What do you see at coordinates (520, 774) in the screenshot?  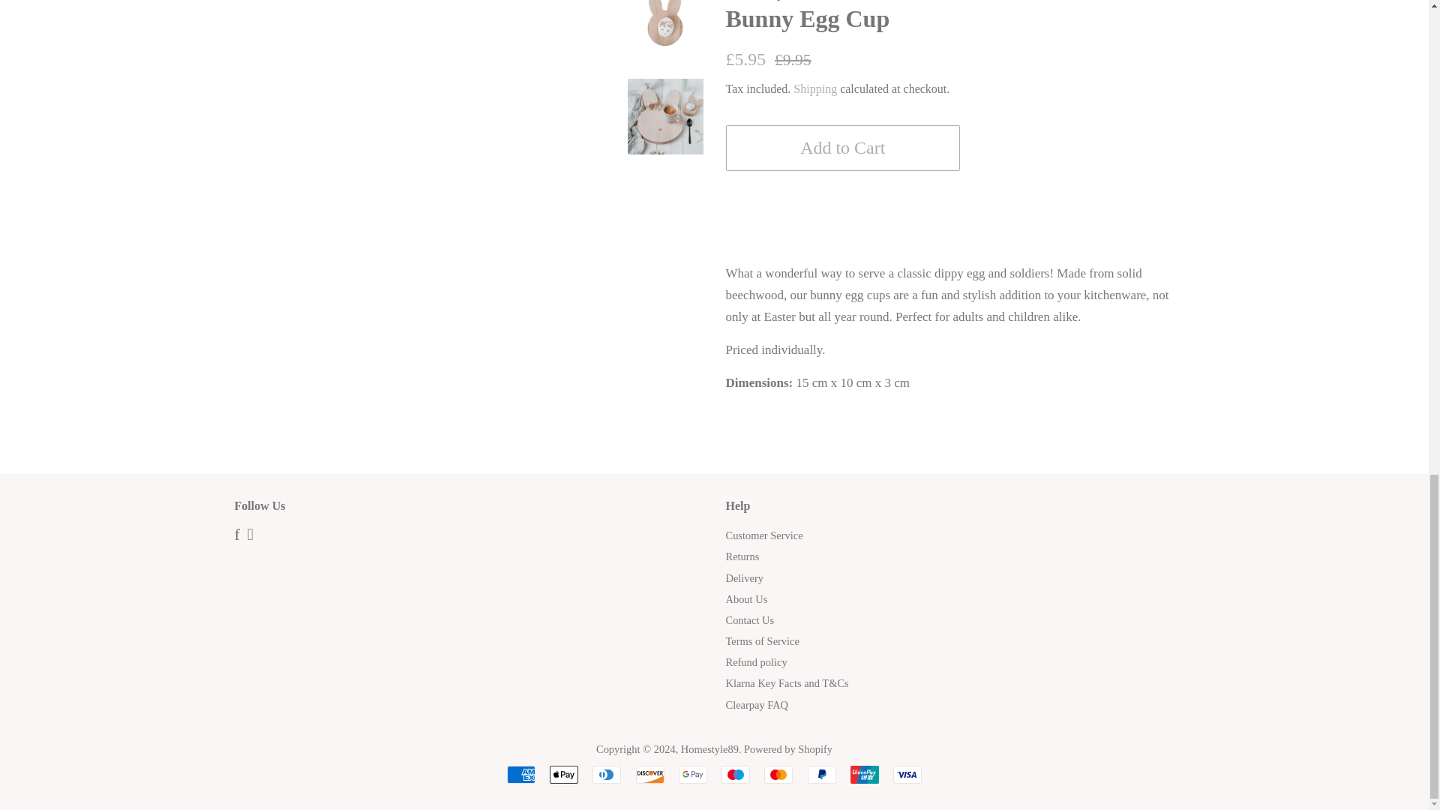 I see `American Express` at bounding box center [520, 774].